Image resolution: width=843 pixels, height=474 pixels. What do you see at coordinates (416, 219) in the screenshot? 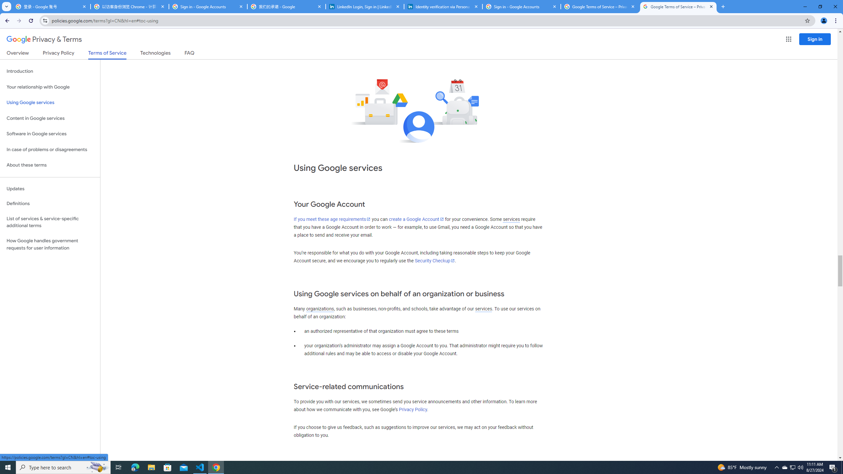
I see `create a Google Account` at bounding box center [416, 219].